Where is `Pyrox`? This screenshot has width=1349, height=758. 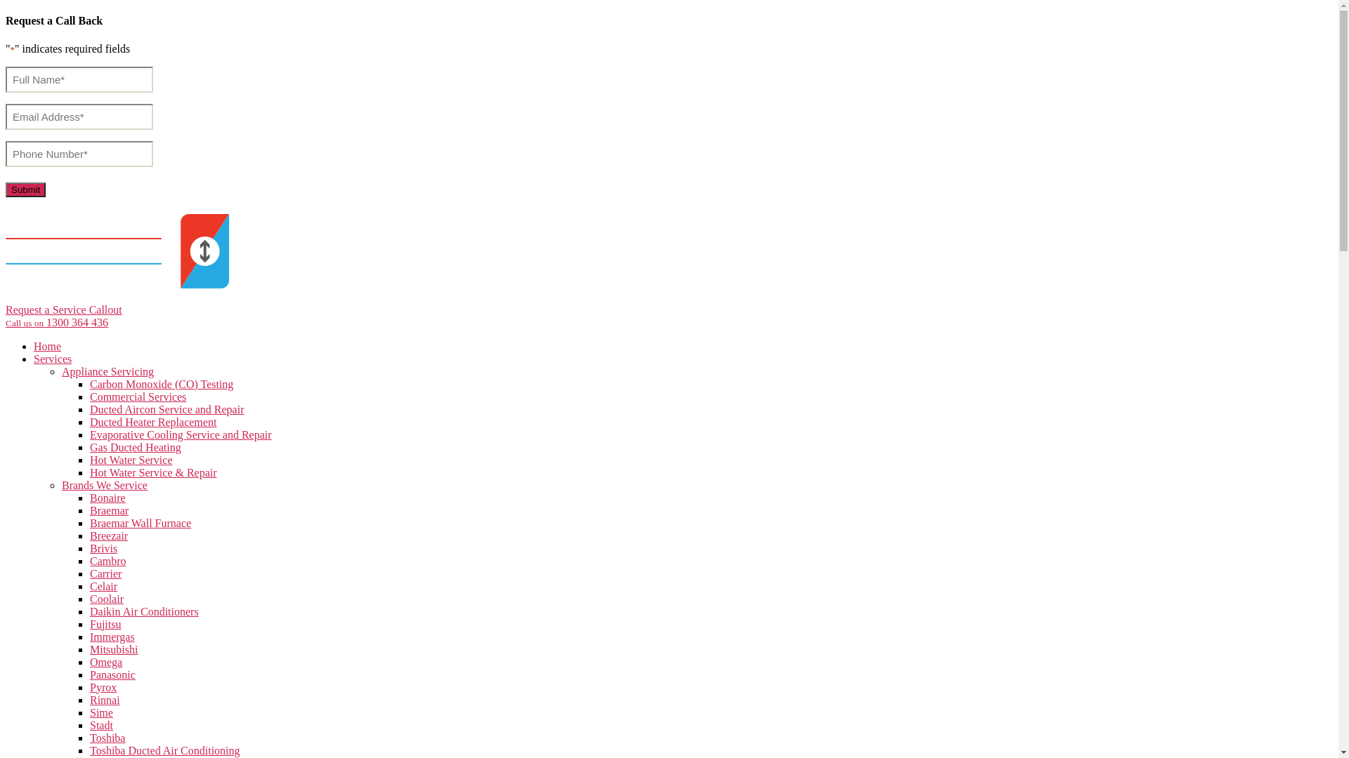
Pyrox is located at coordinates (103, 688).